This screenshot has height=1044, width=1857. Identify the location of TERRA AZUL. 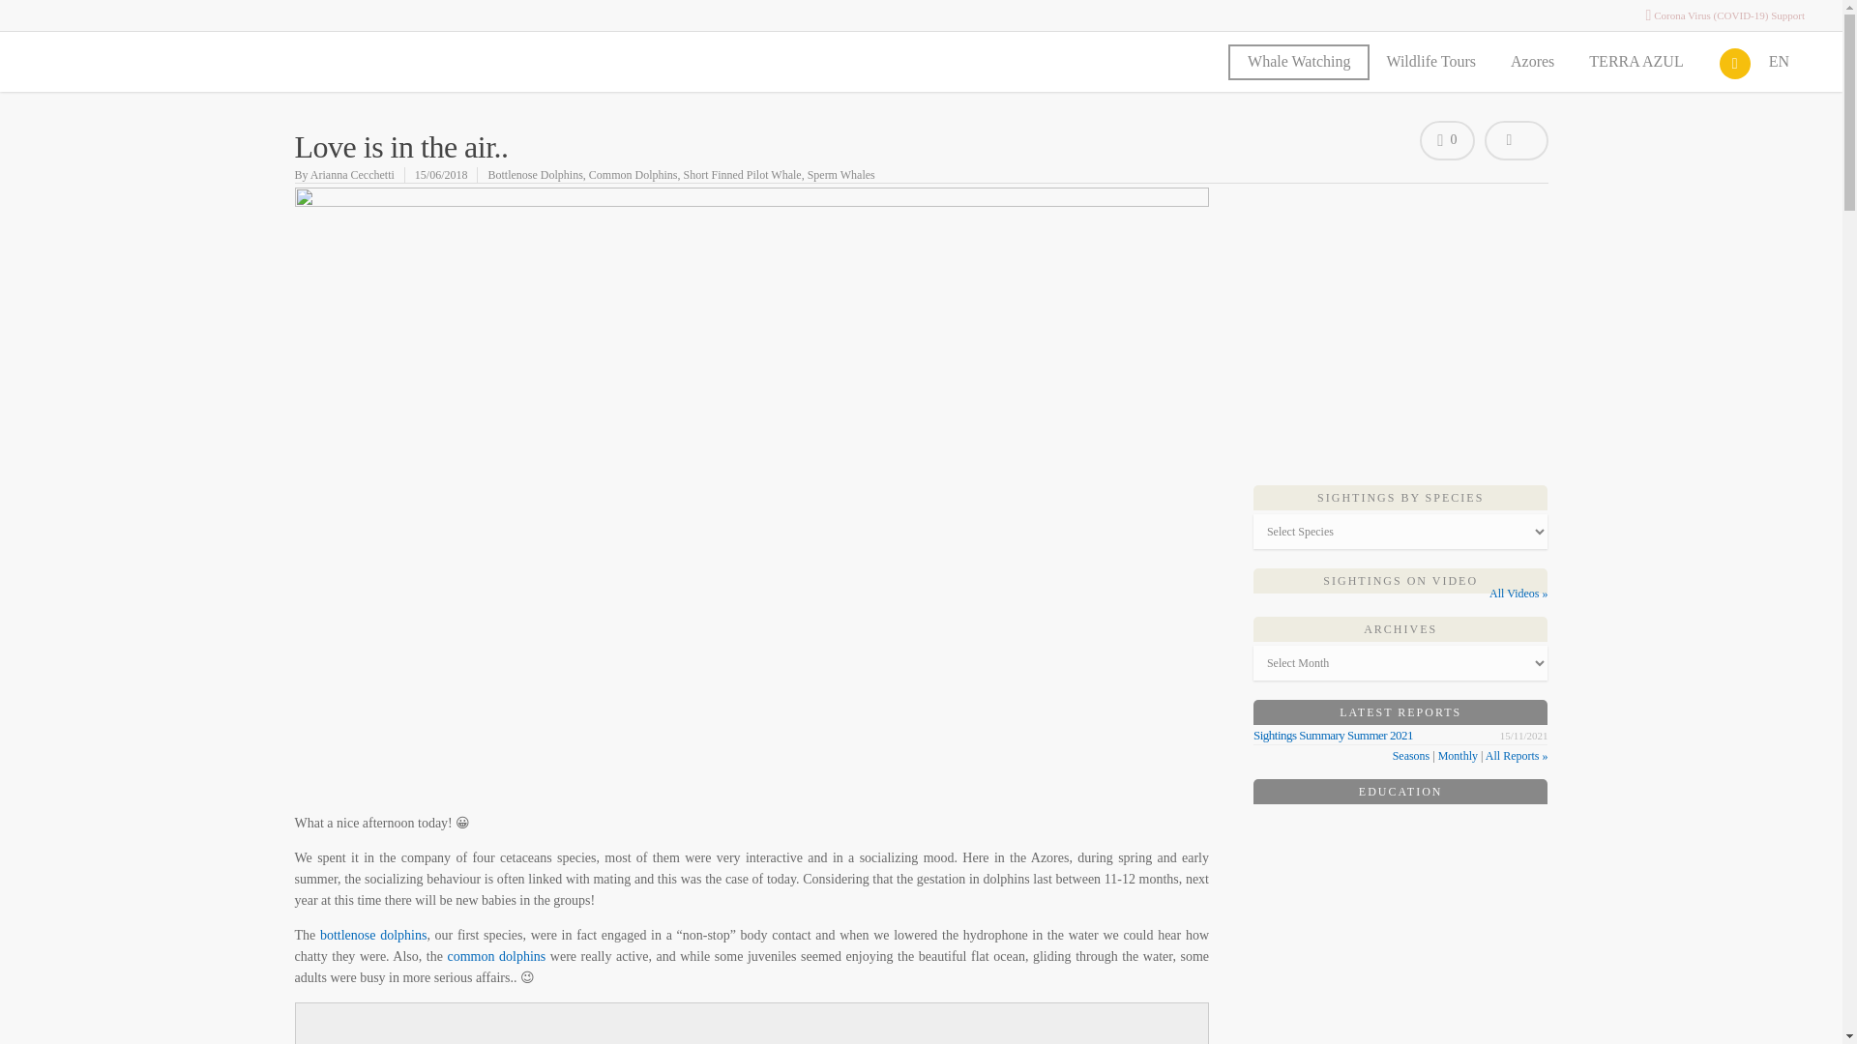
(1644, 67).